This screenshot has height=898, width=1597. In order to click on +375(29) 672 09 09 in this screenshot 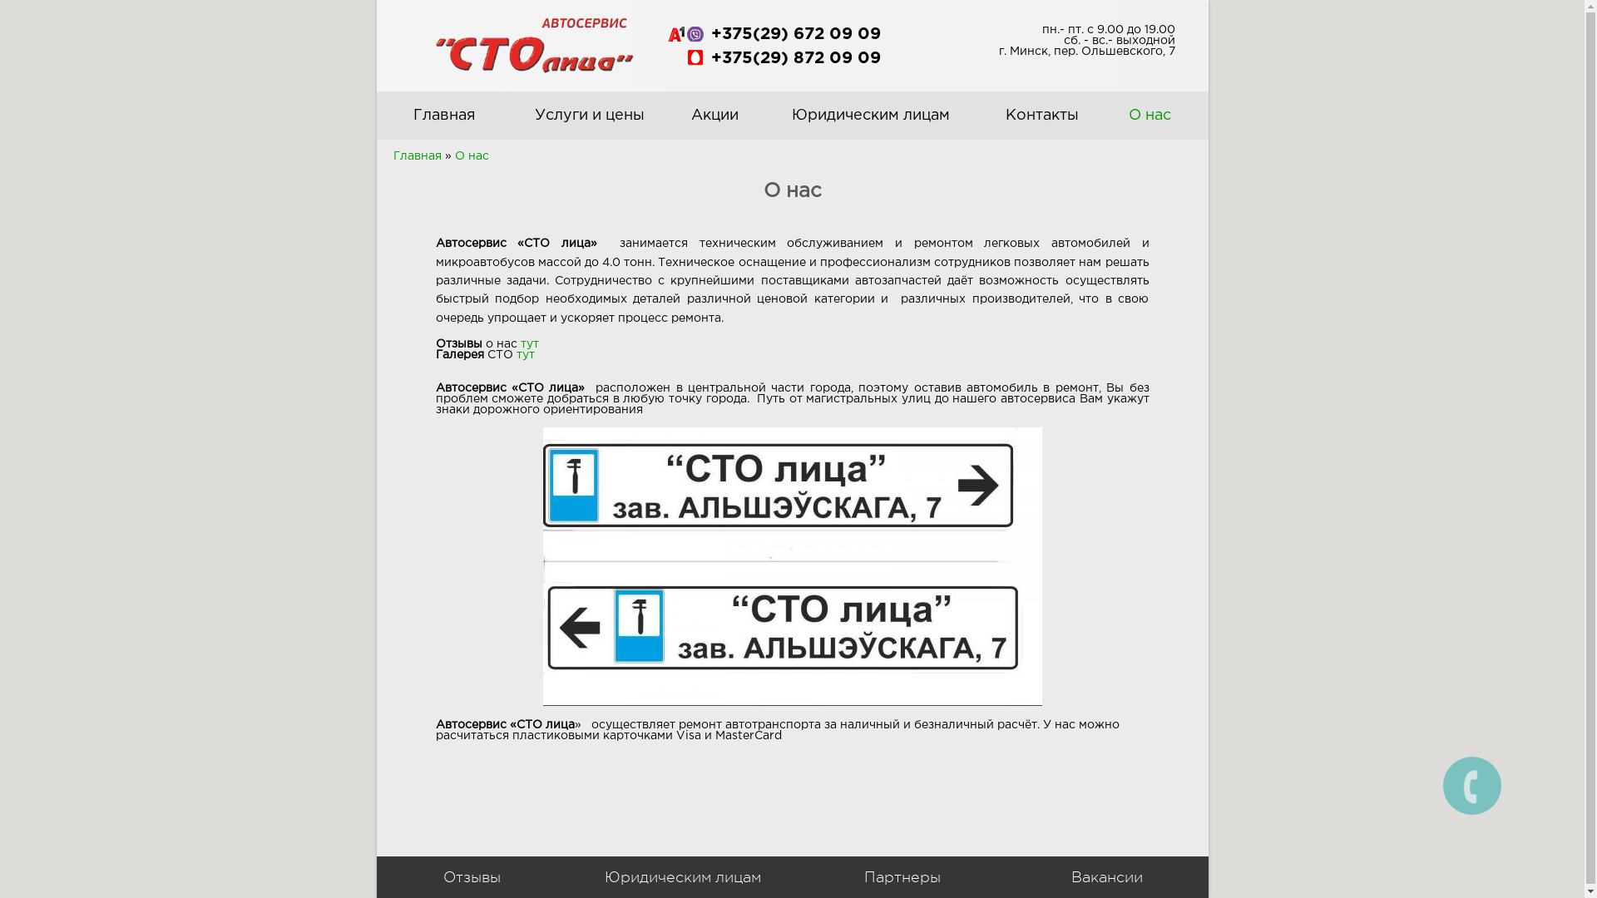, I will do `click(795, 34)`.